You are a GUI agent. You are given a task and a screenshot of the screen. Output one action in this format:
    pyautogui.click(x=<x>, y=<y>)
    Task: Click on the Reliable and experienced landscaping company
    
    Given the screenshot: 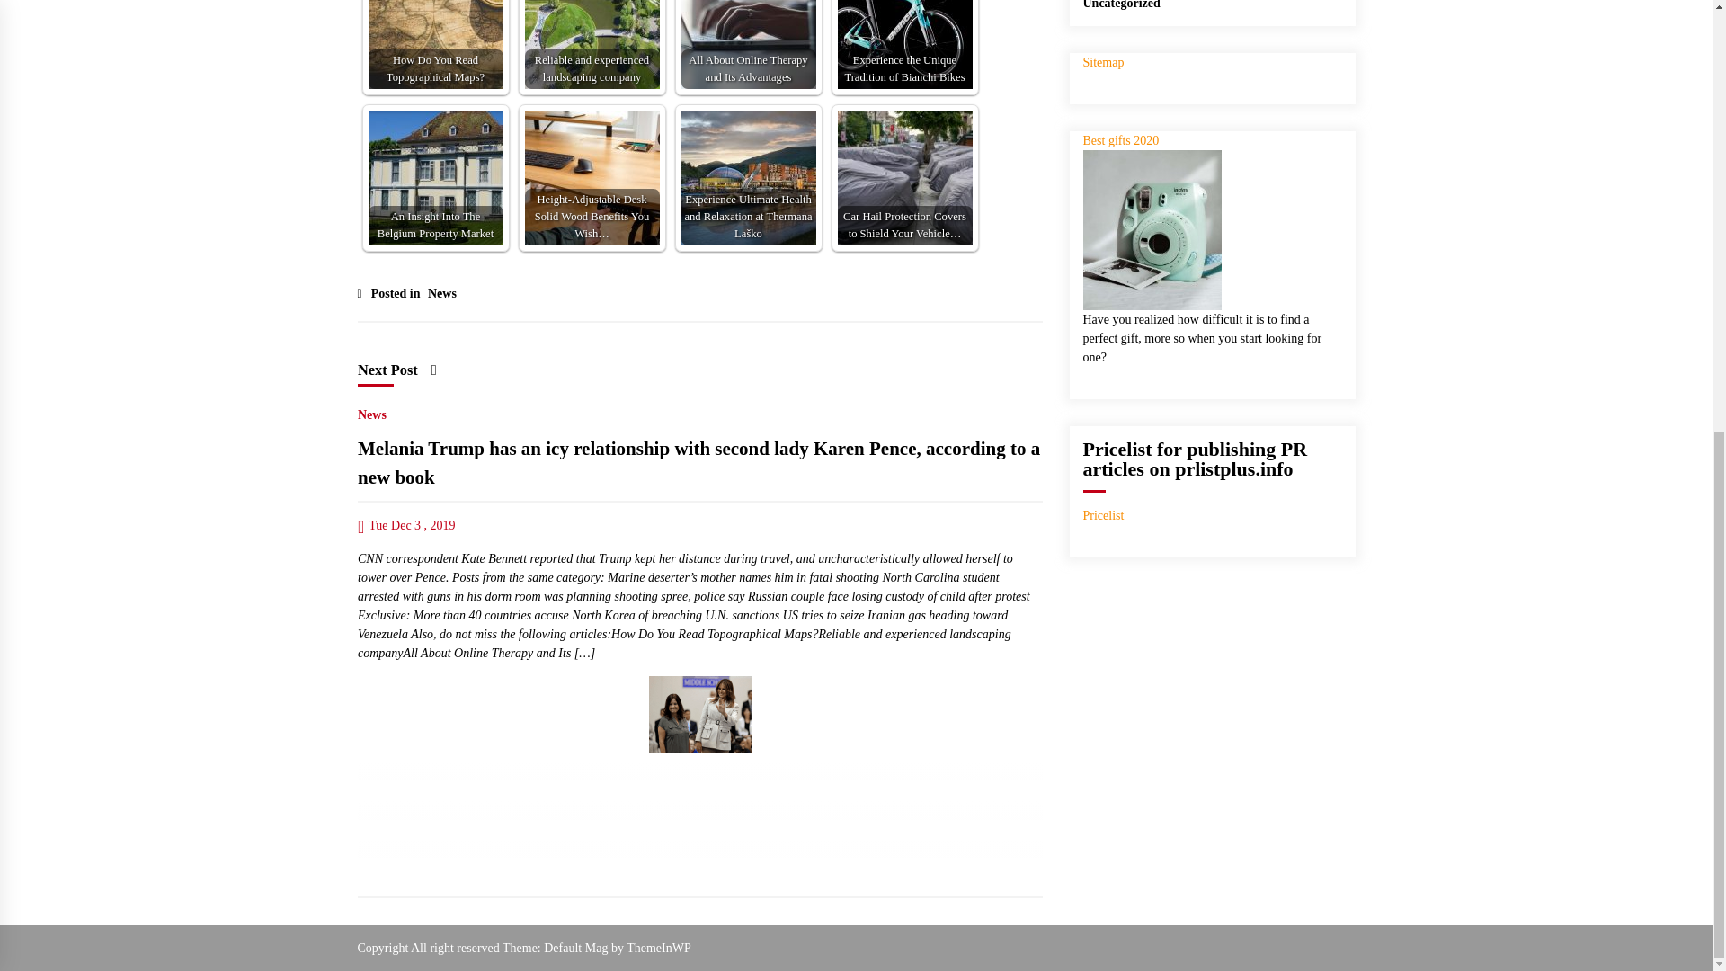 What is the action you would take?
    pyautogui.click(x=592, y=45)
    